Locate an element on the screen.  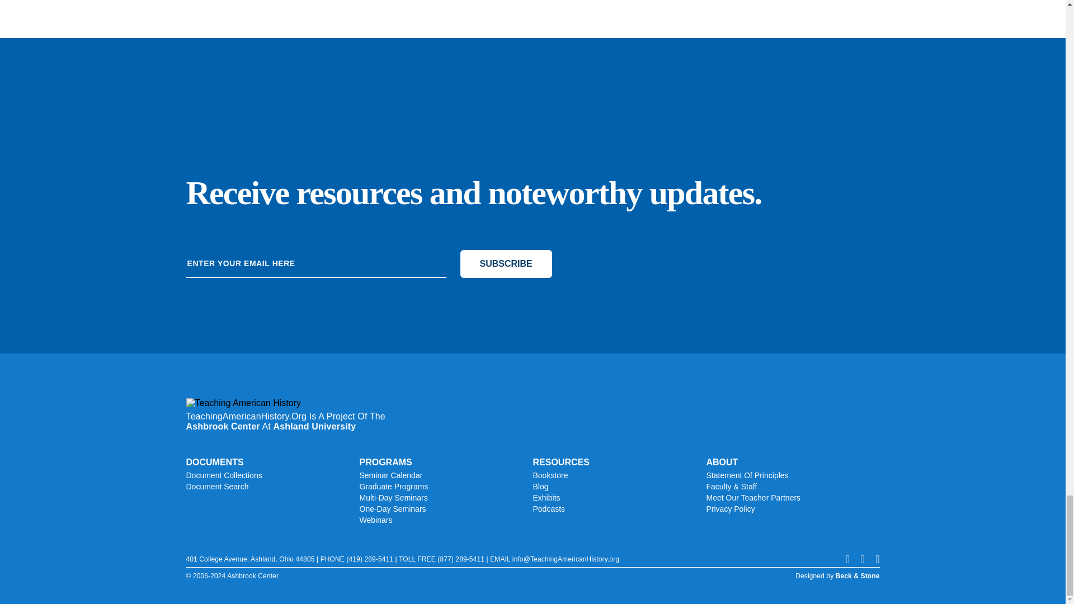
One-Day Seminars is located at coordinates (445, 509).